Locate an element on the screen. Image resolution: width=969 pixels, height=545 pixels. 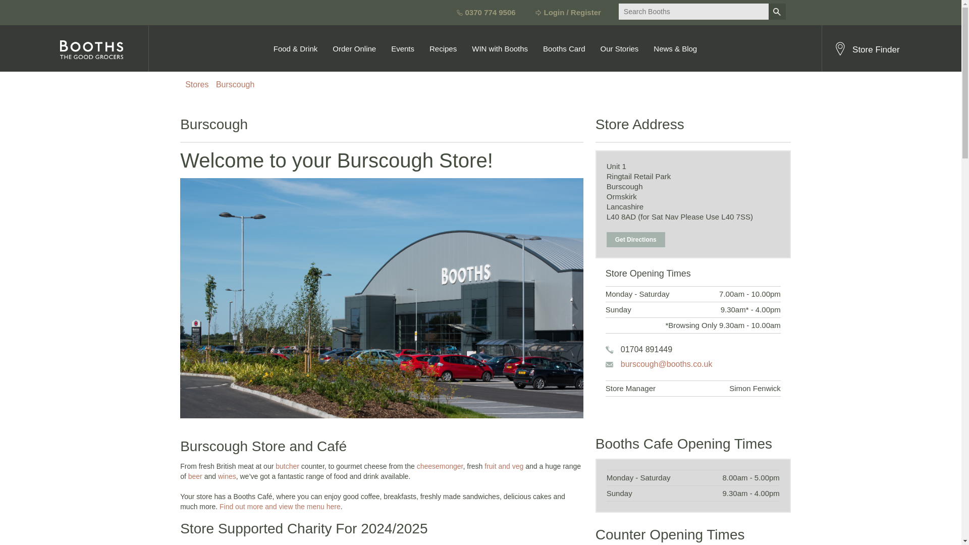
Recipes is located at coordinates (443, 48).